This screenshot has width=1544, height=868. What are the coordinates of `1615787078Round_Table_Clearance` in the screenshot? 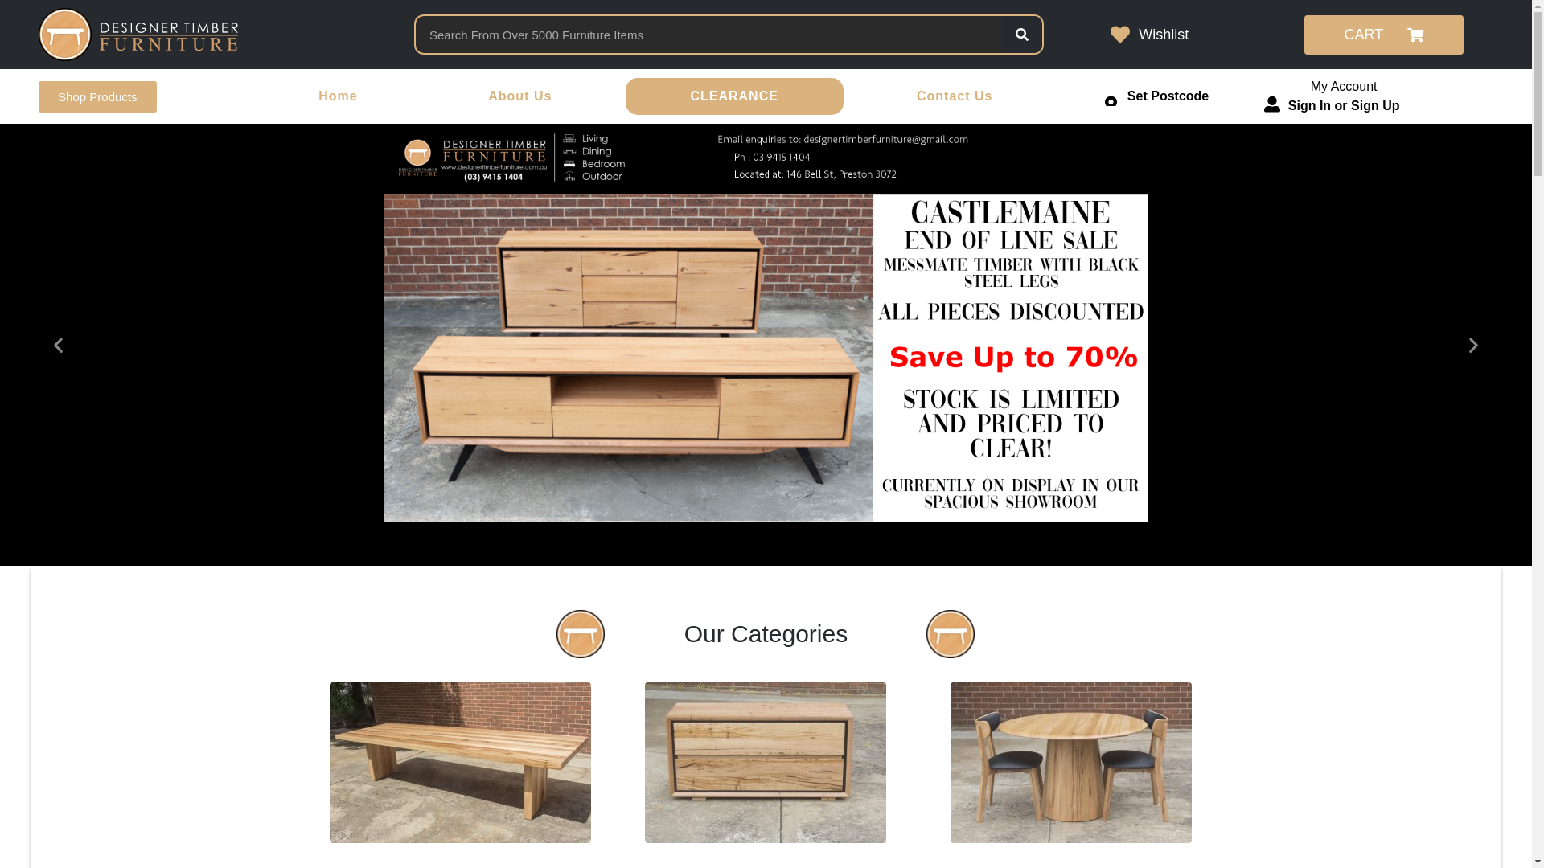 It's located at (1071, 763).